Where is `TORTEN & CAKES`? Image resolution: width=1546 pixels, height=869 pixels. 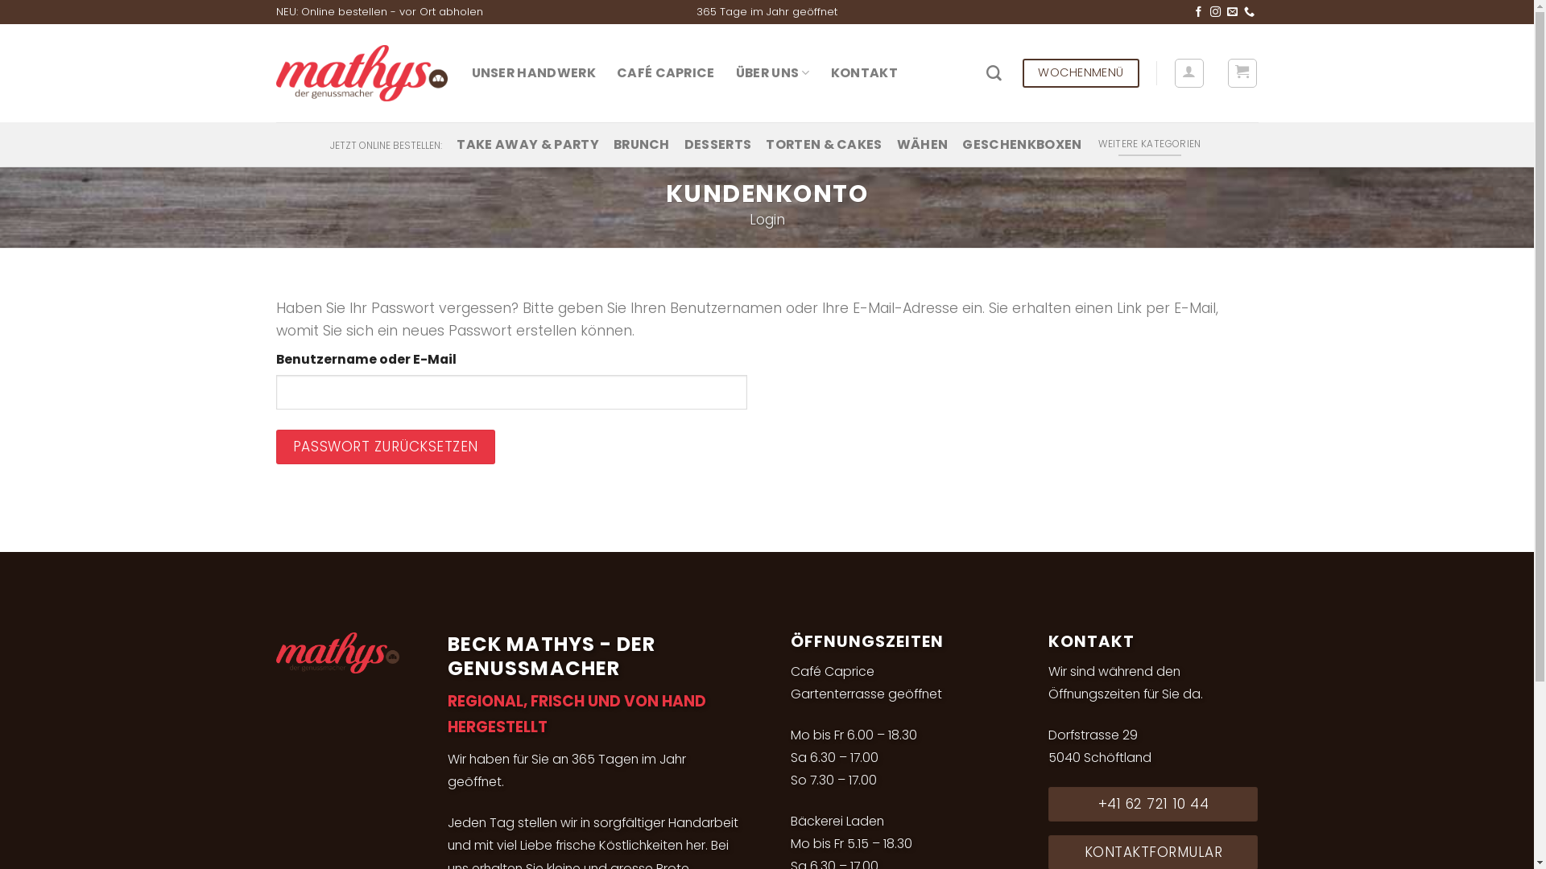 TORTEN & CAKES is located at coordinates (824, 145).